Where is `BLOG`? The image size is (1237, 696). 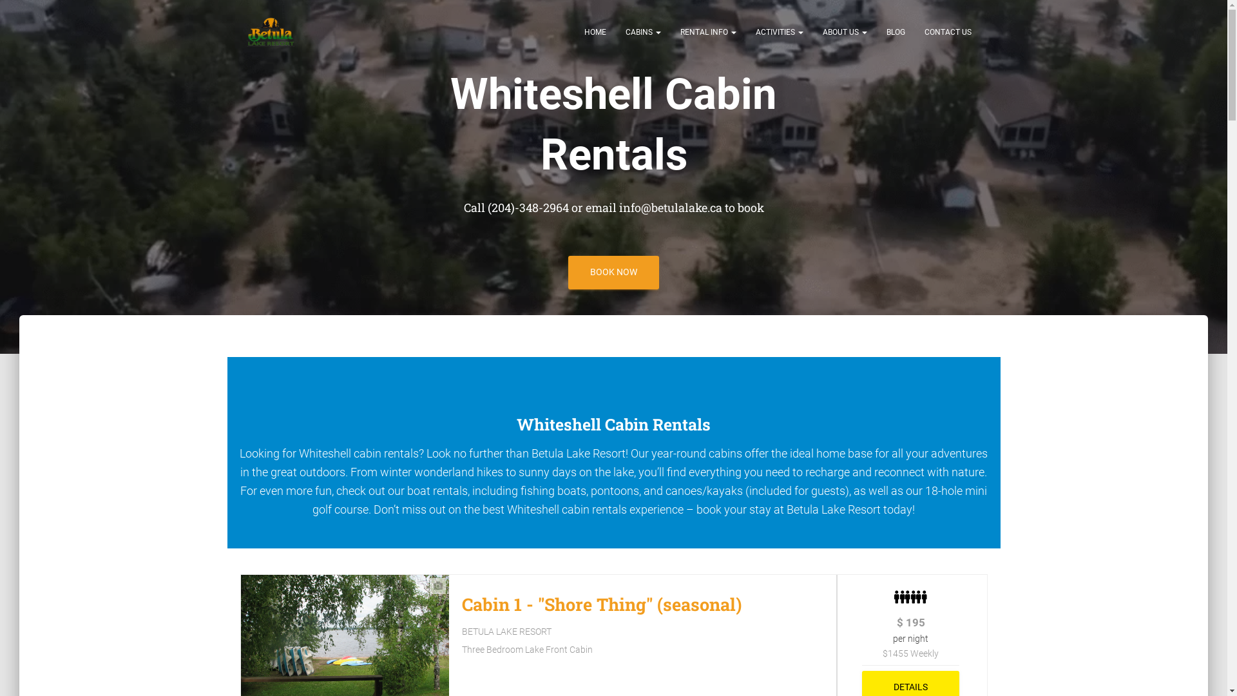 BLOG is located at coordinates (896, 32).